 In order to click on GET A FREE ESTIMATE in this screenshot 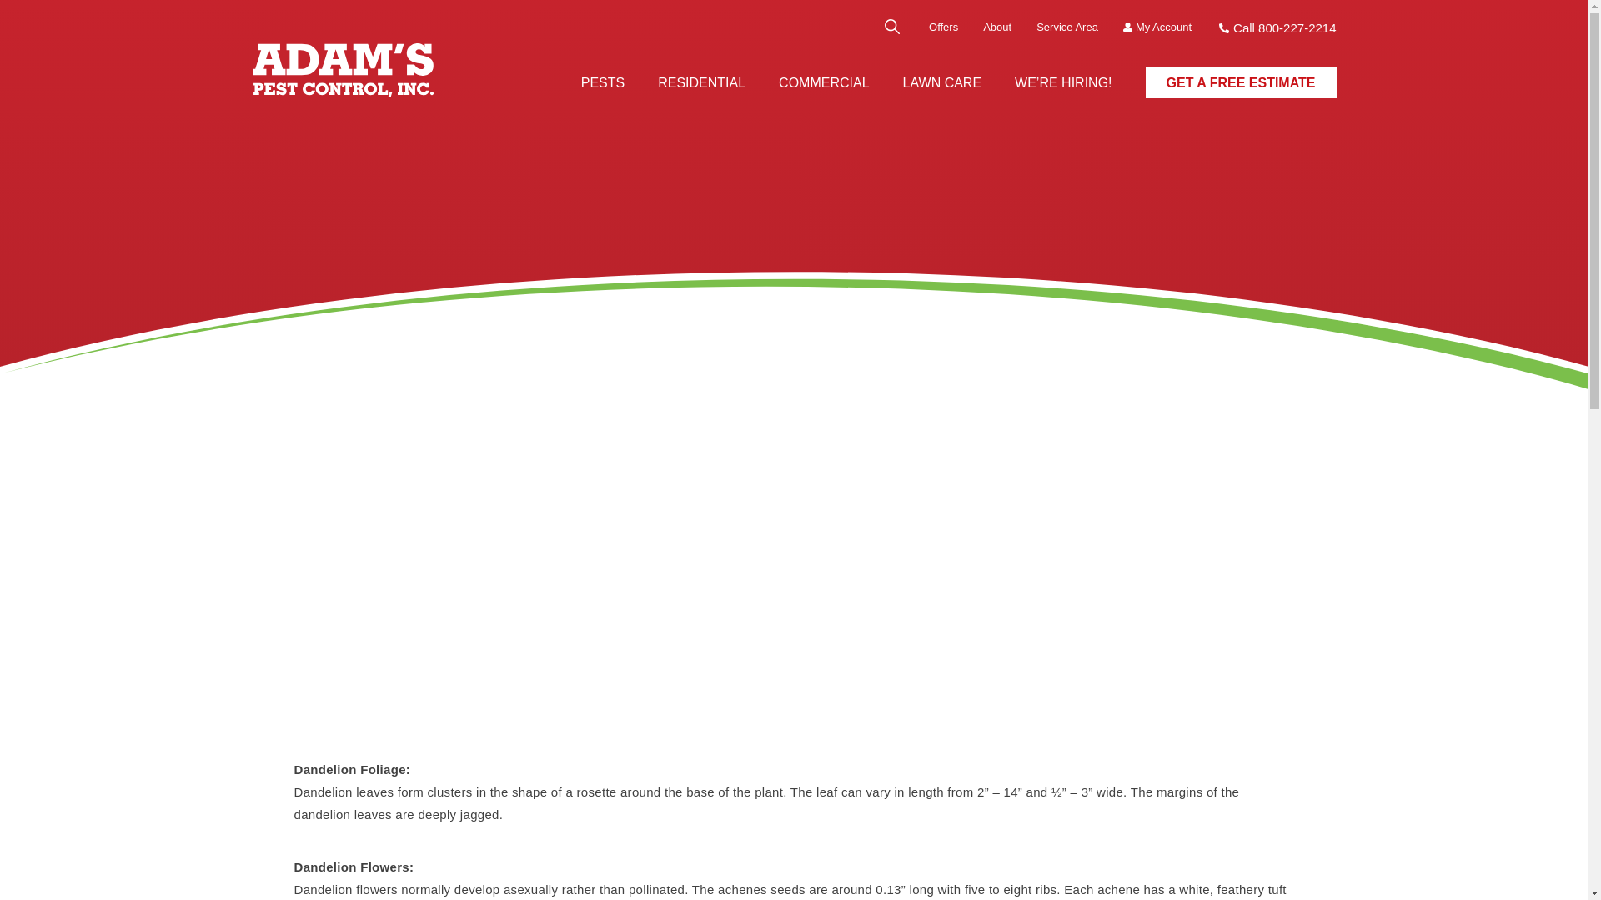, I will do `click(1241, 82)`.